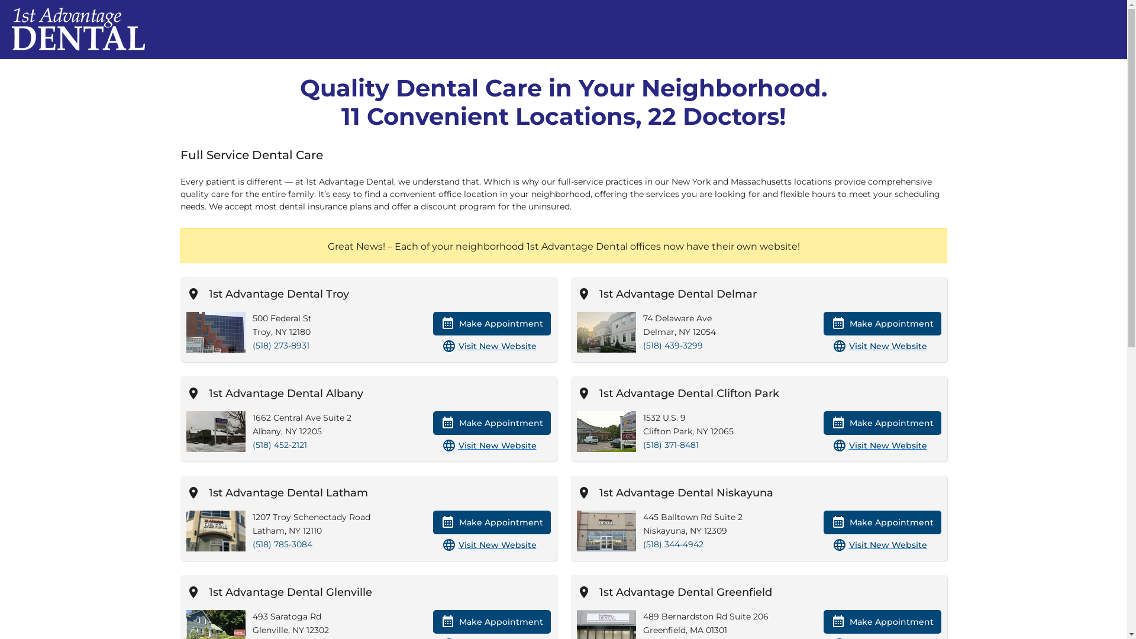 This screenshot has width=1136, height=639. I want to click on Visit New Website, so click(886, 546).